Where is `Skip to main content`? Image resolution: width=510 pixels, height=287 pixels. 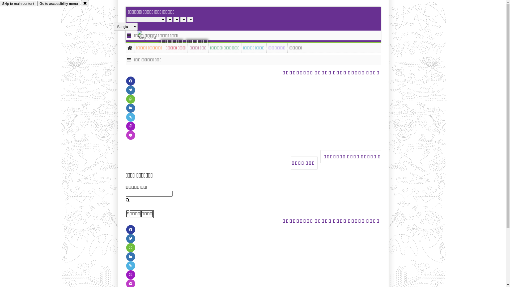
Skip to main content is located at coordinates (18, 4).